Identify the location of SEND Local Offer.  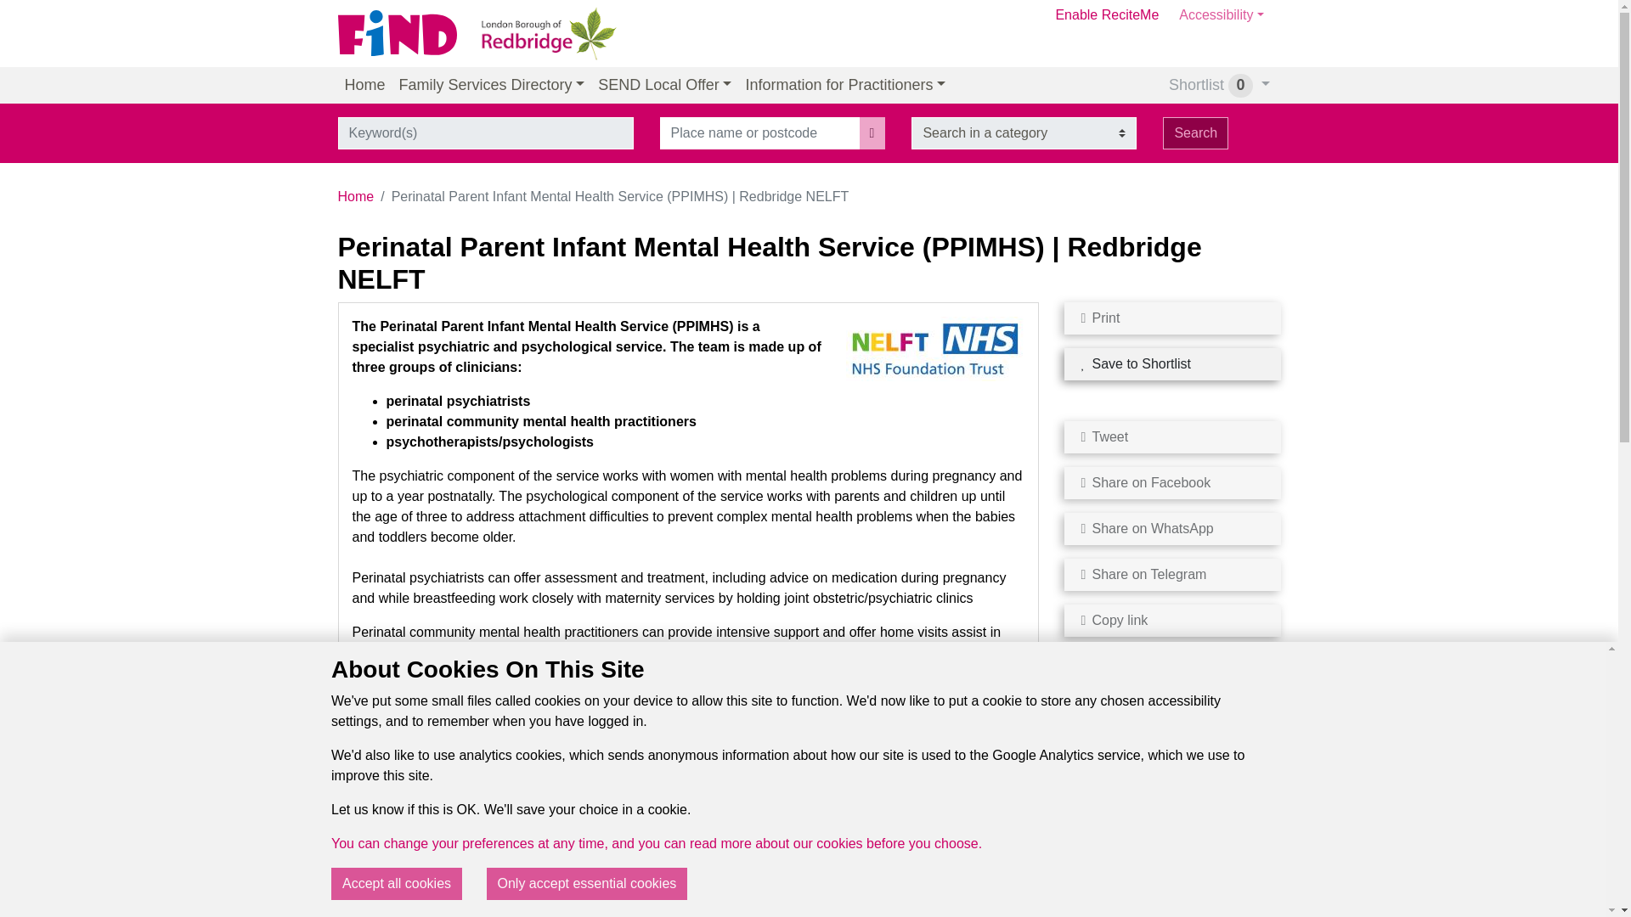
(664, 85).